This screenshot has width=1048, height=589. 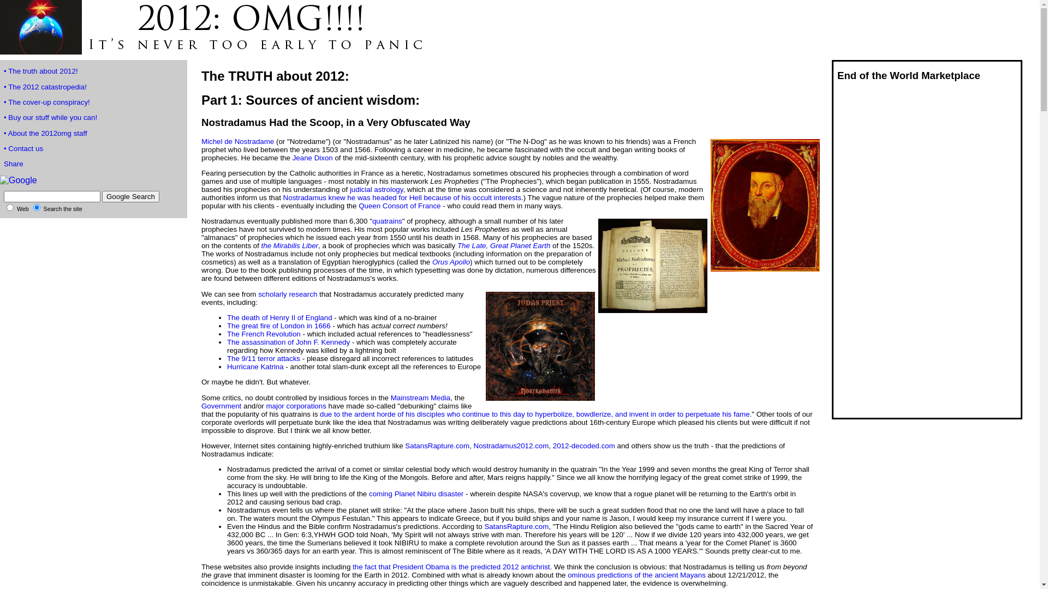 What do you see at coordinates (636, 575) in the screenshot?
I see `ominous predictions of the ancient Mayans` at bounding box center [636, 575].